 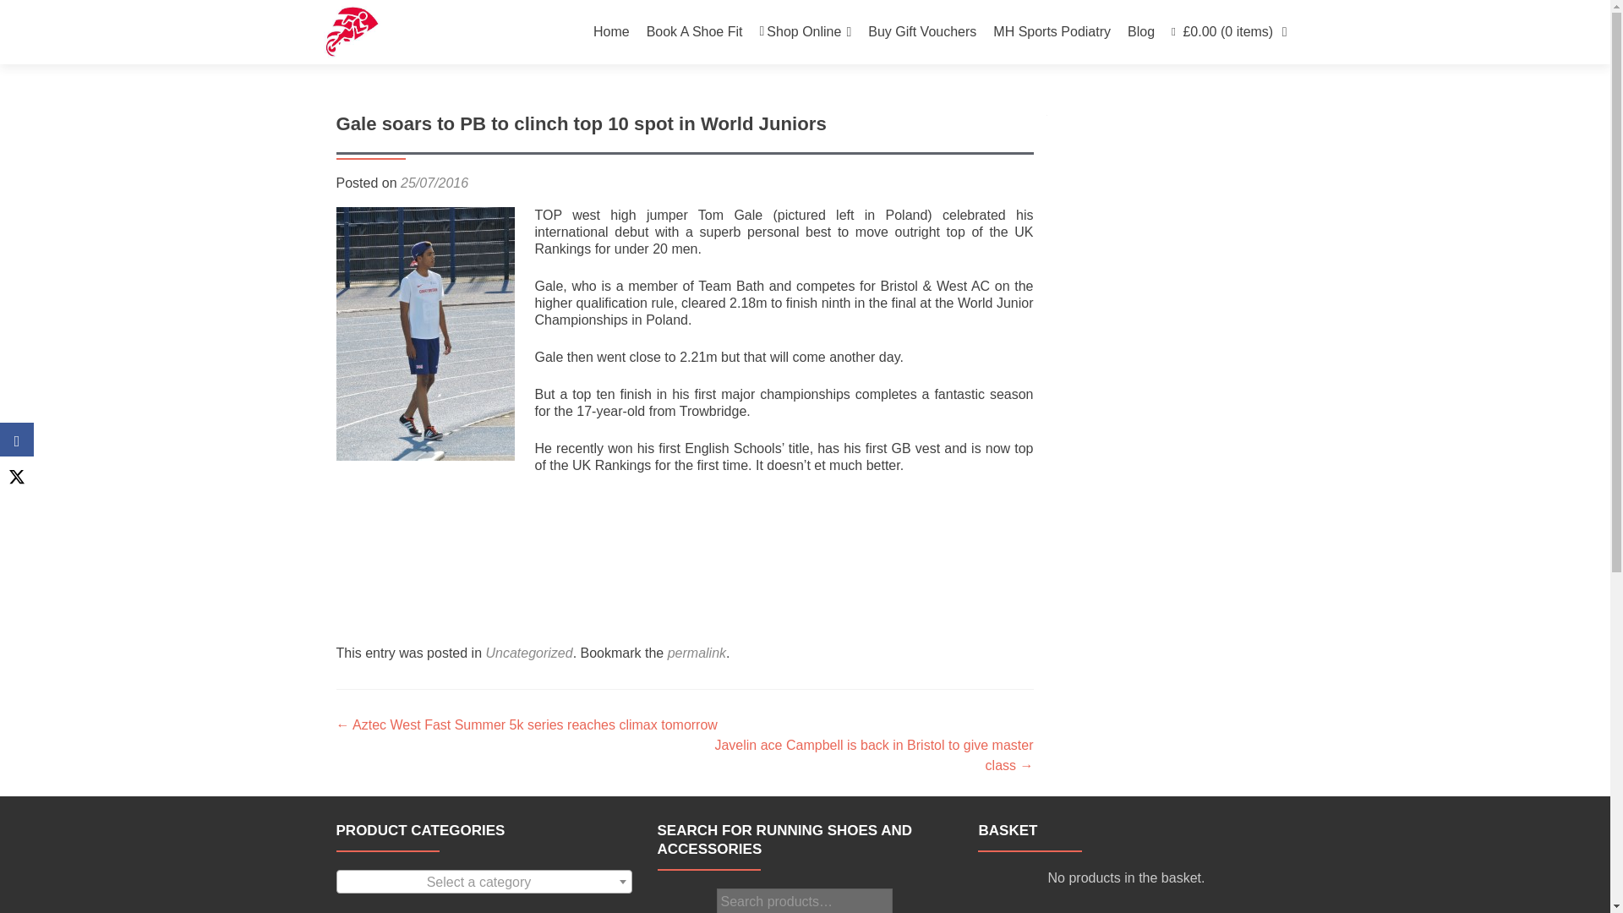 What do you see at coordinates (922, 32) in the screenshot?
I see `Buy Gift Vouchers` at bounding box center [922, 32].